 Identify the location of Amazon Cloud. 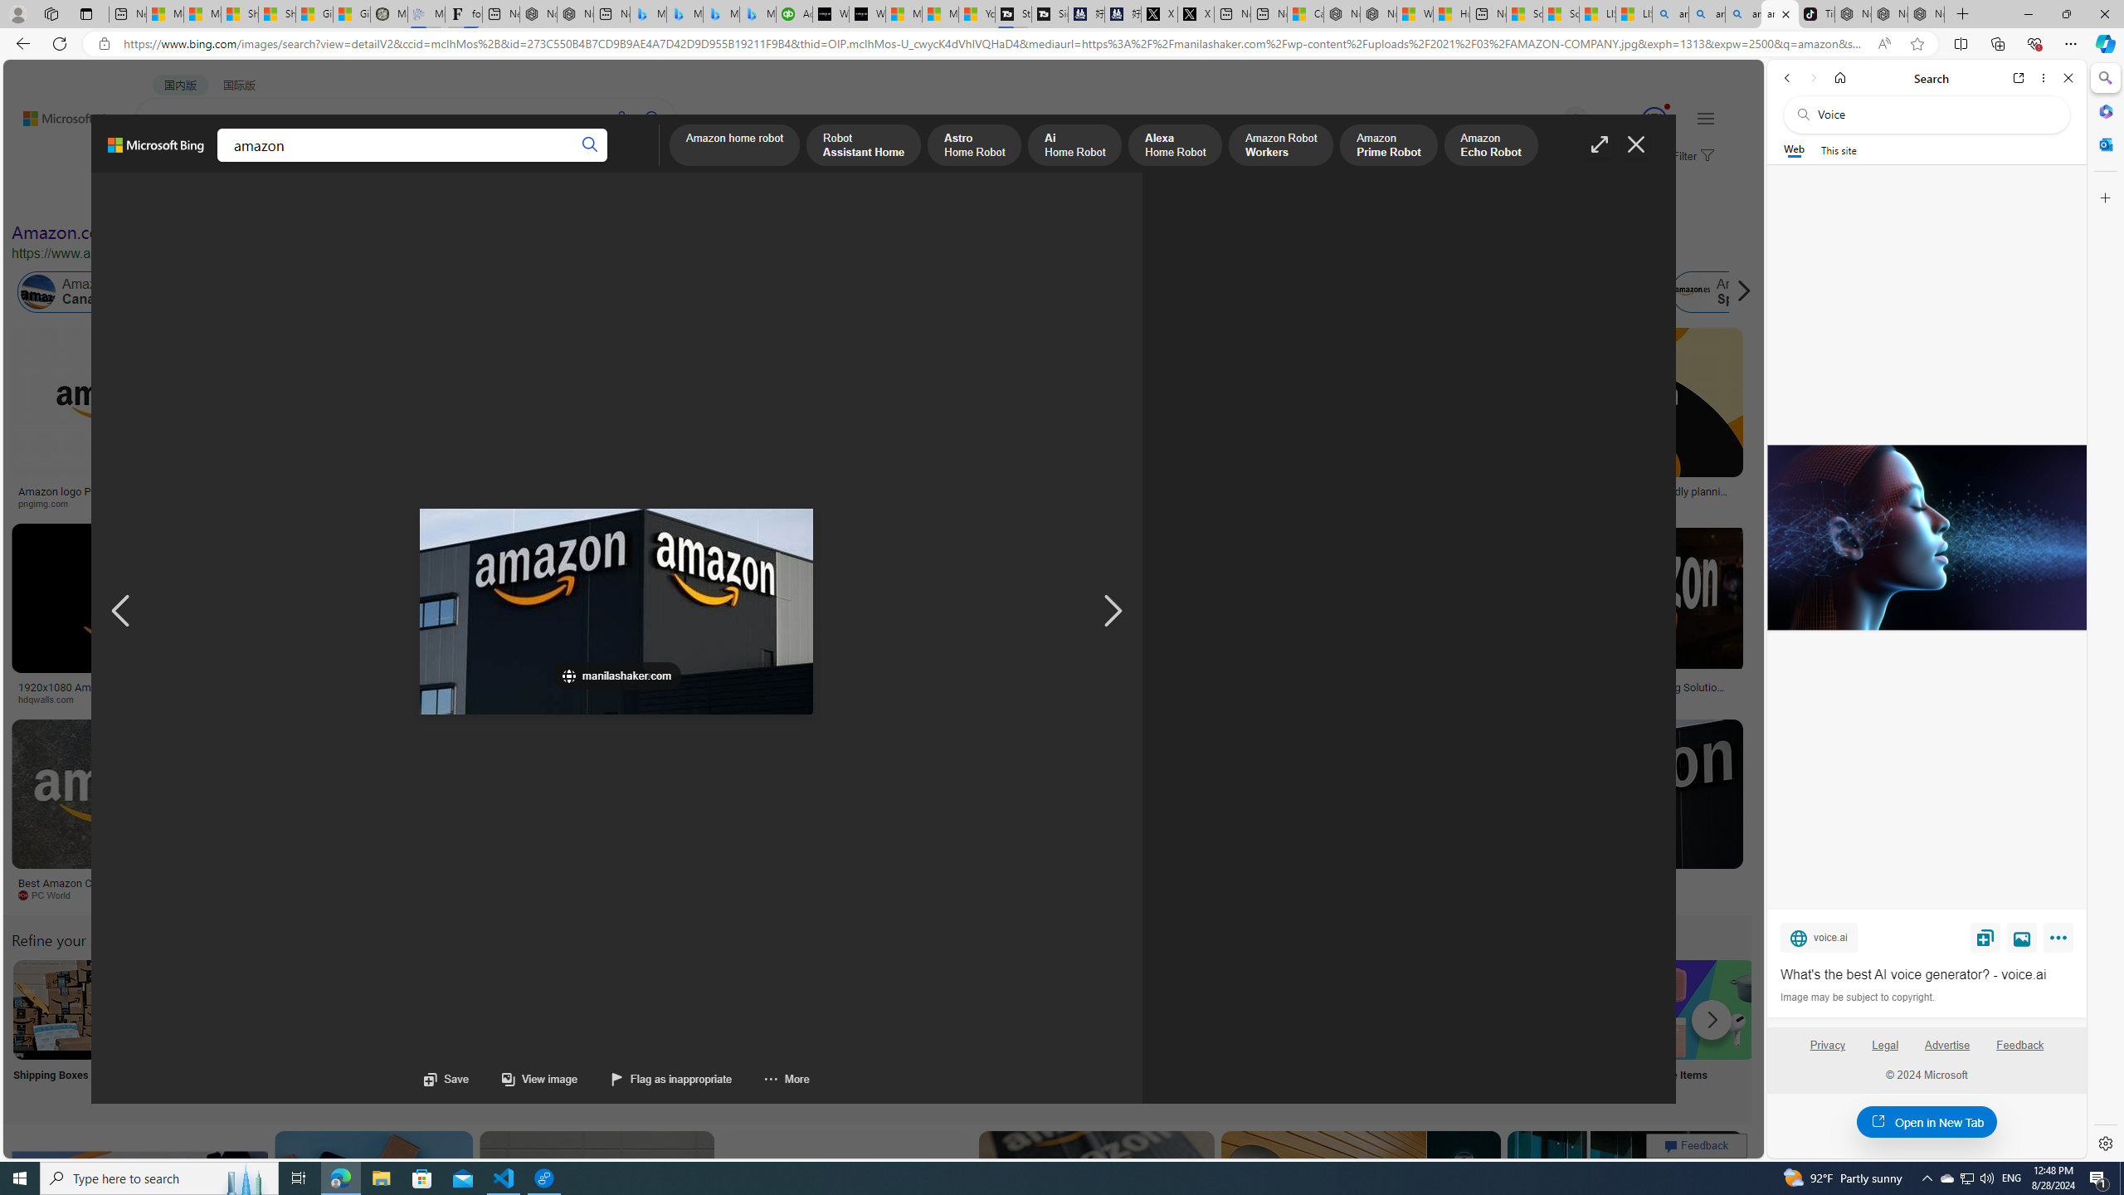
(468, 292).